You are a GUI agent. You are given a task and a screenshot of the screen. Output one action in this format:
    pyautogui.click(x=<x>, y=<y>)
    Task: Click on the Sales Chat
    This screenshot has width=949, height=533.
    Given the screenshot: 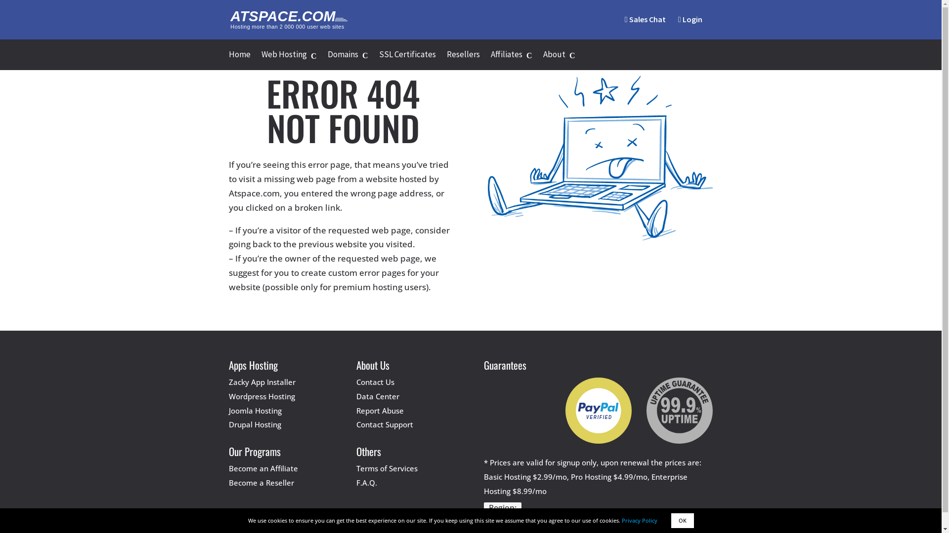 What is the action you would take?
    pyautogui.click(x=646, y=28)
    